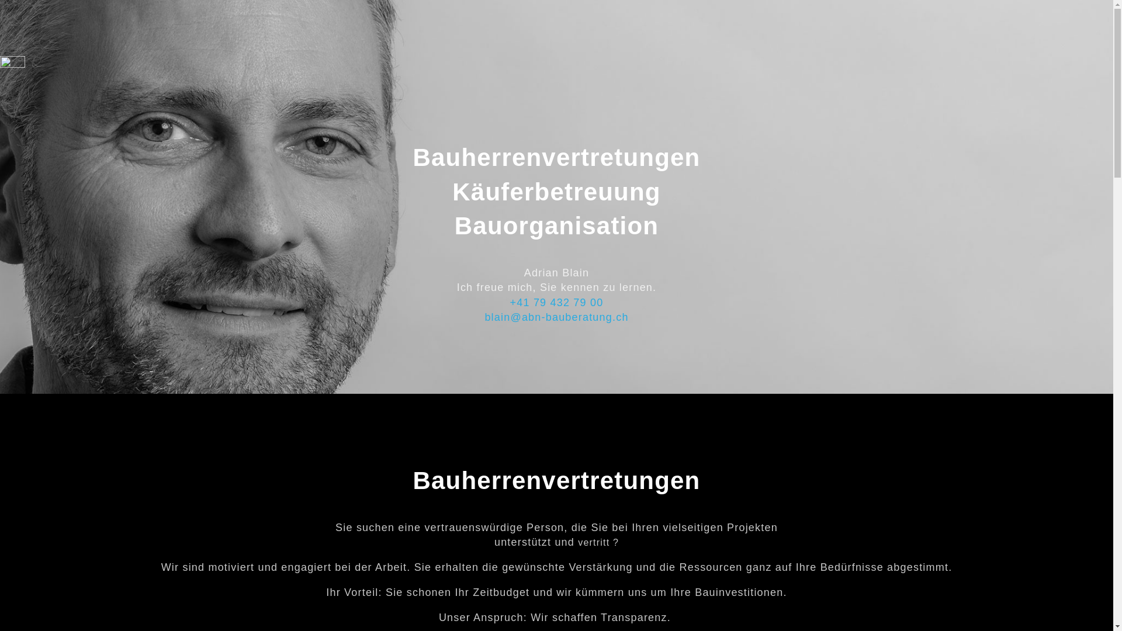 The width and height of the screenshot is (1122, 631). What do you see at coordinates (556, 317) in the screenshot?
I see `blain@abn-bauberatung.ch` at bounding box center [556, 317].